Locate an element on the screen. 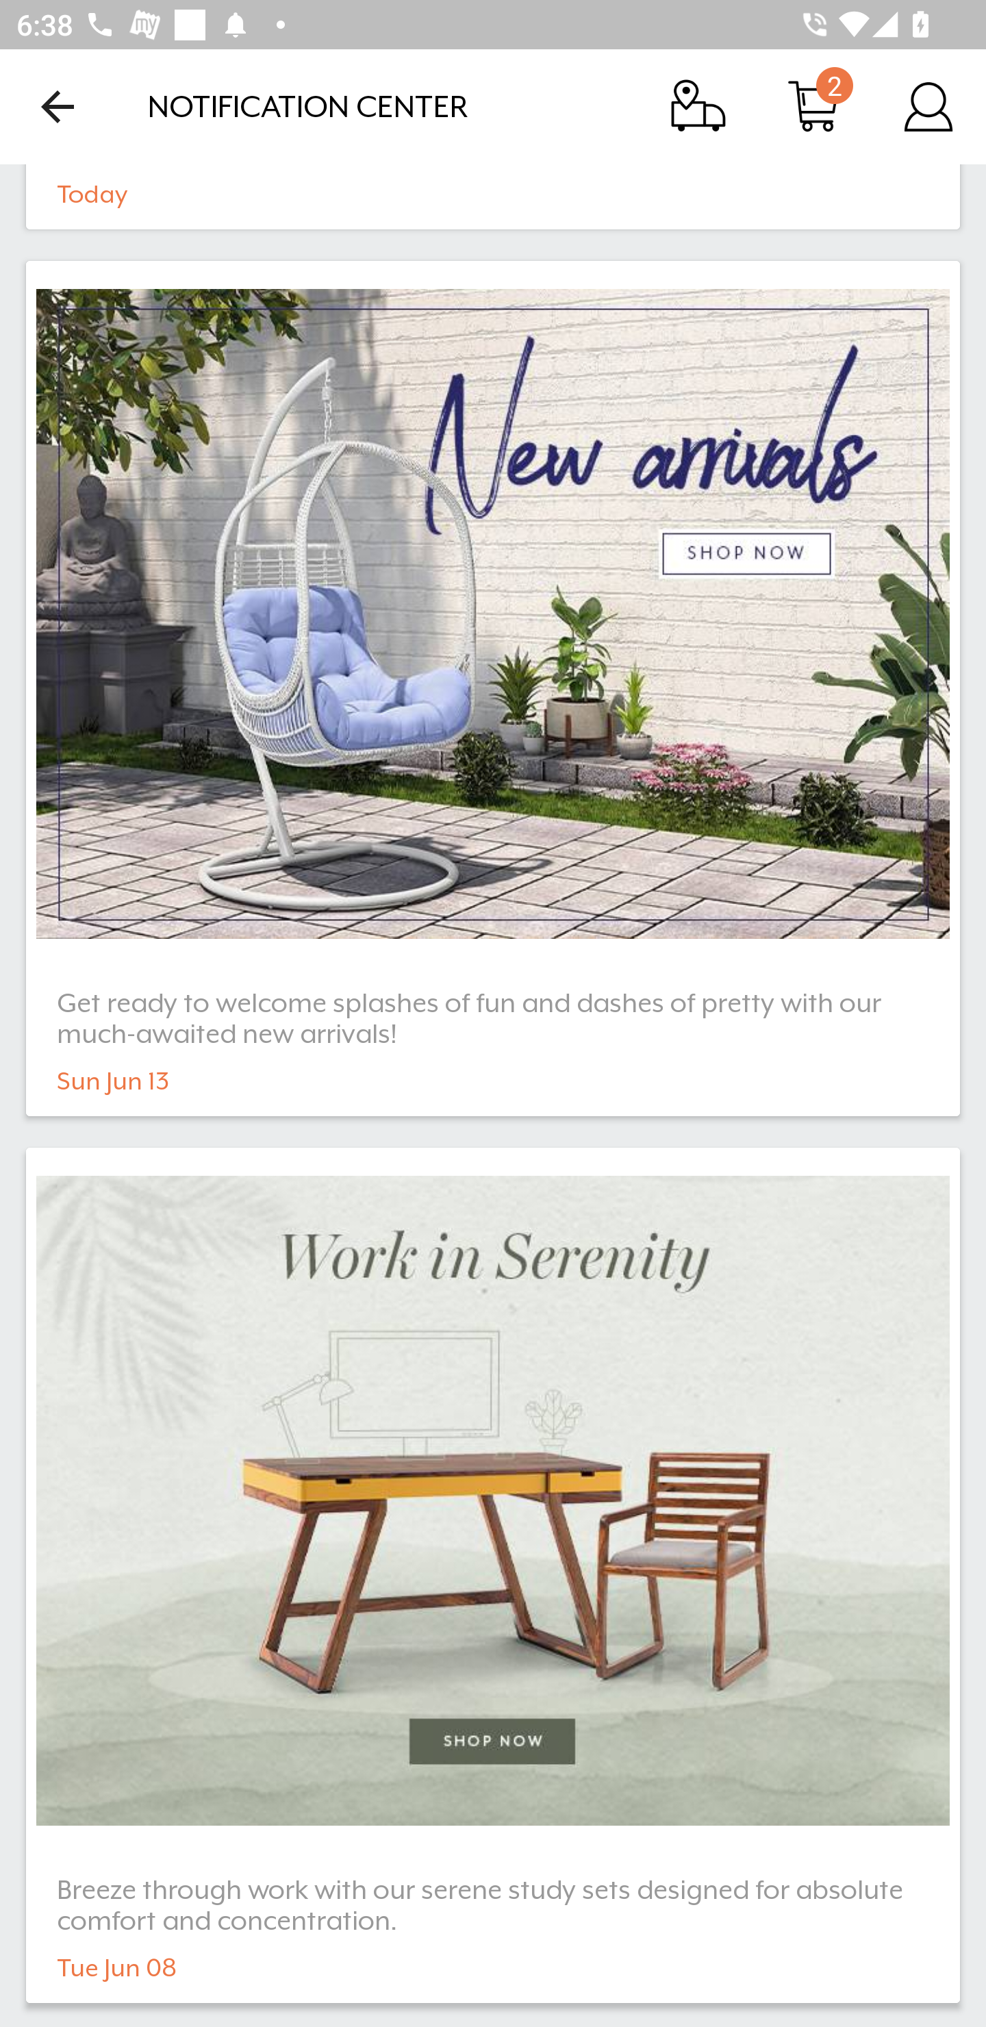 This screenshot has width=986, height=2027. Track Order is located at coordinates (698, 105).